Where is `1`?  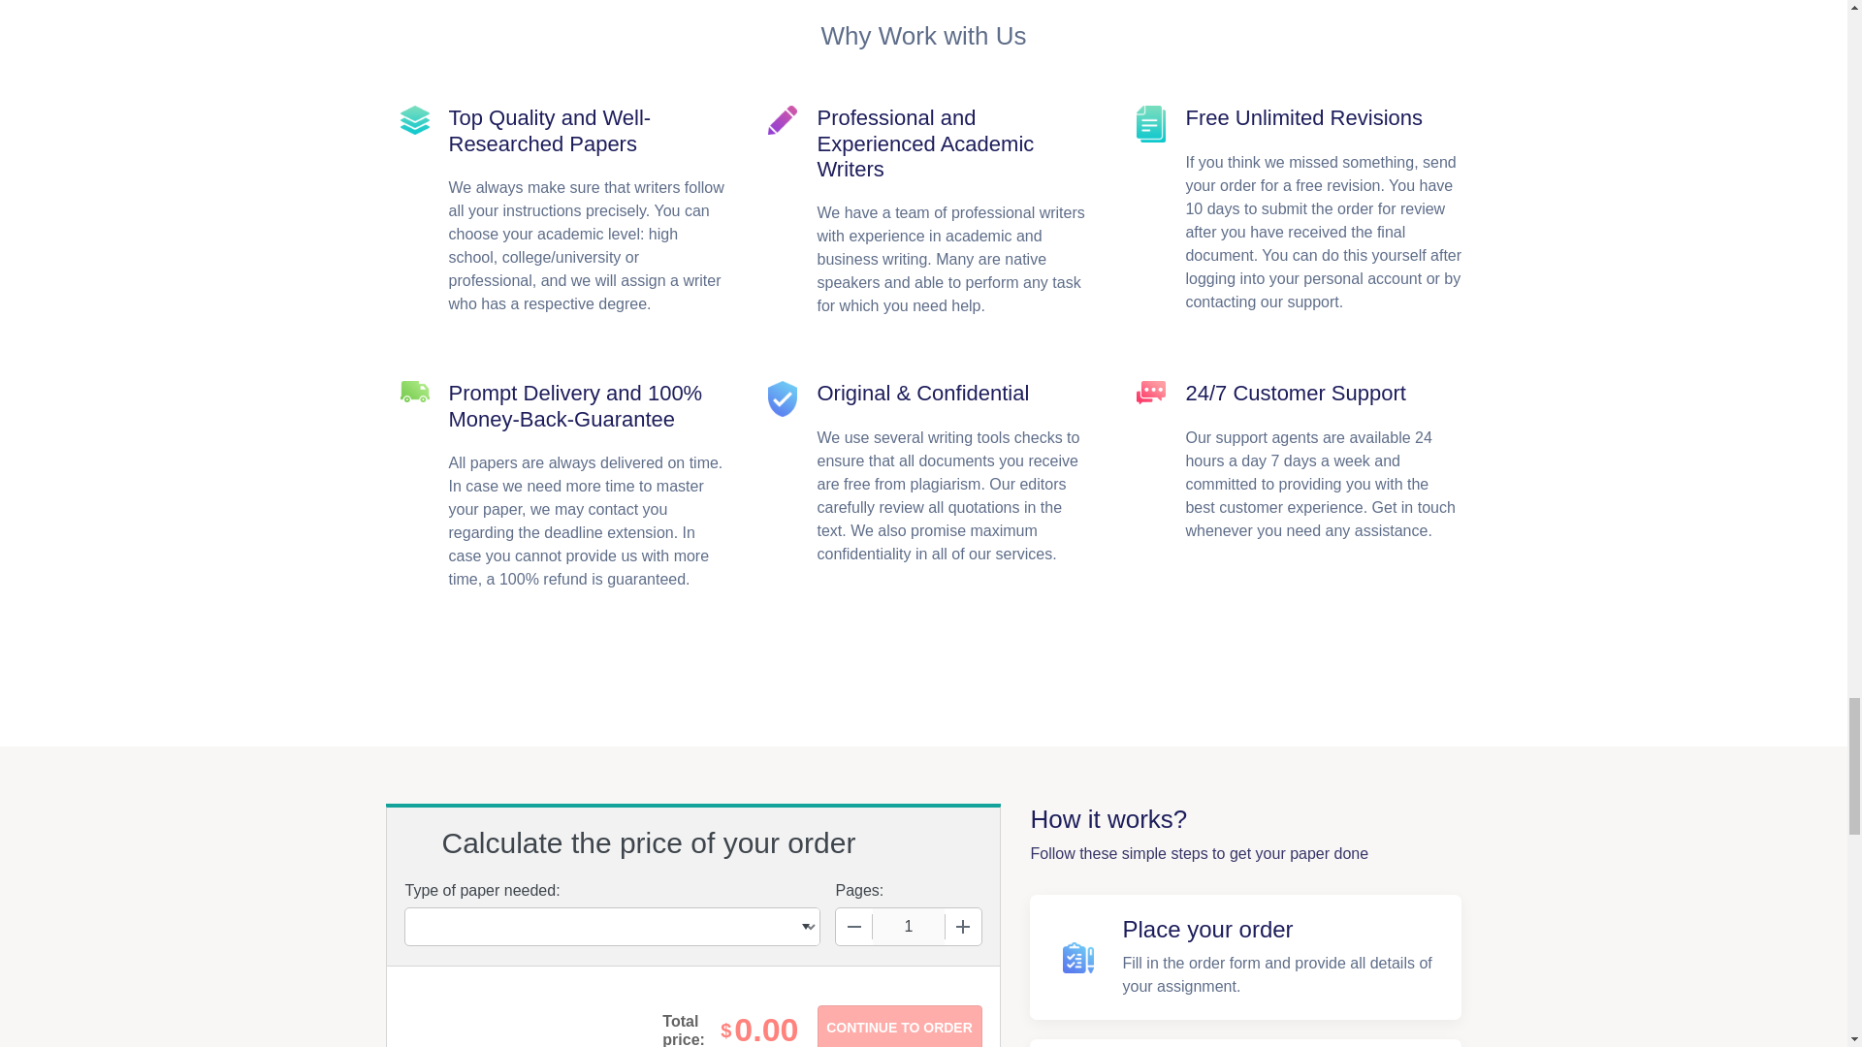
1 is located at coordinates (908, 927).